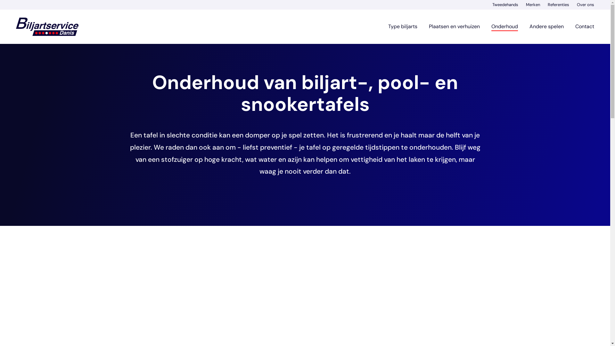  What do you see at coordinates (559, 5) in the screenshot?
I see `Referenties` at bounding box center [559, 5].